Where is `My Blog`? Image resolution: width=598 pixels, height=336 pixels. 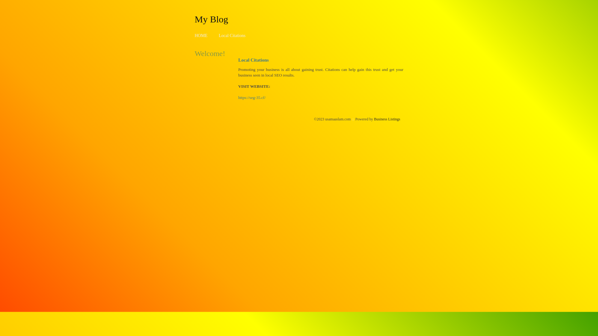 My Blog is located at coordinates (211, 19).